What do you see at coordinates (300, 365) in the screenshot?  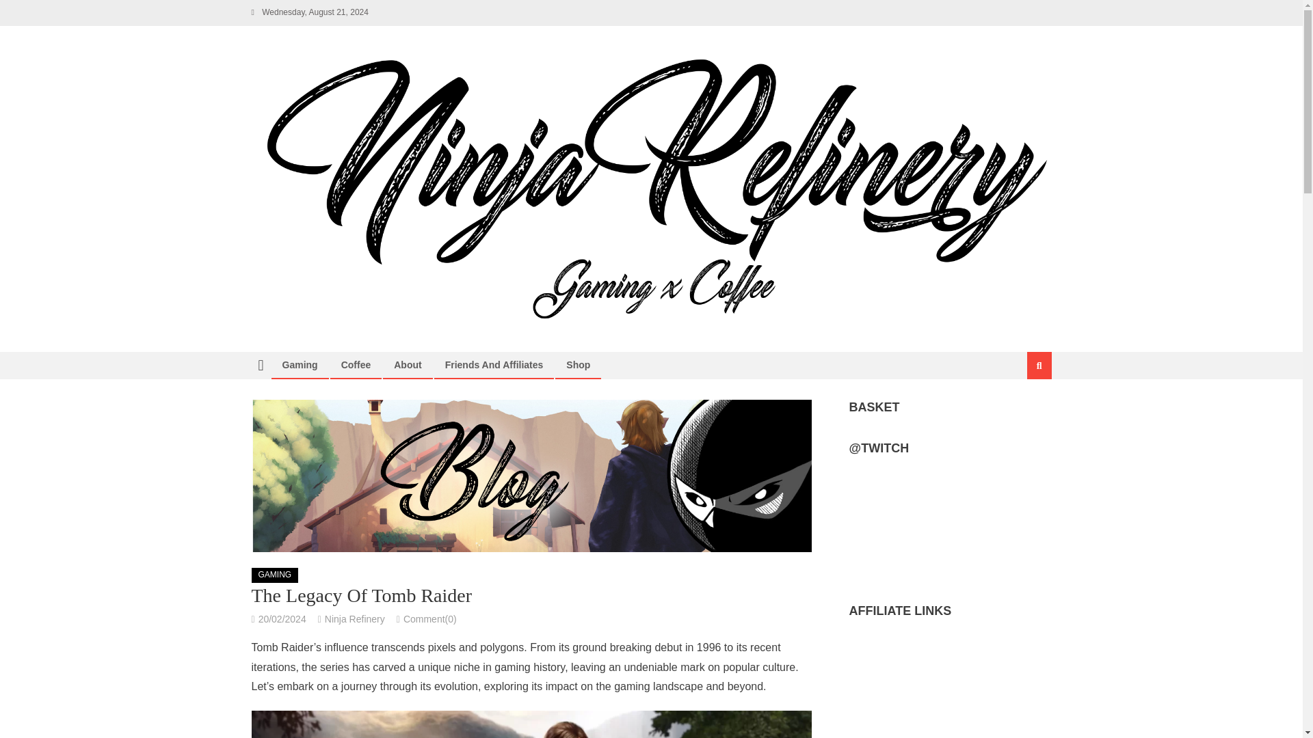 I see `Gaming` at bounding box center [300, 365].